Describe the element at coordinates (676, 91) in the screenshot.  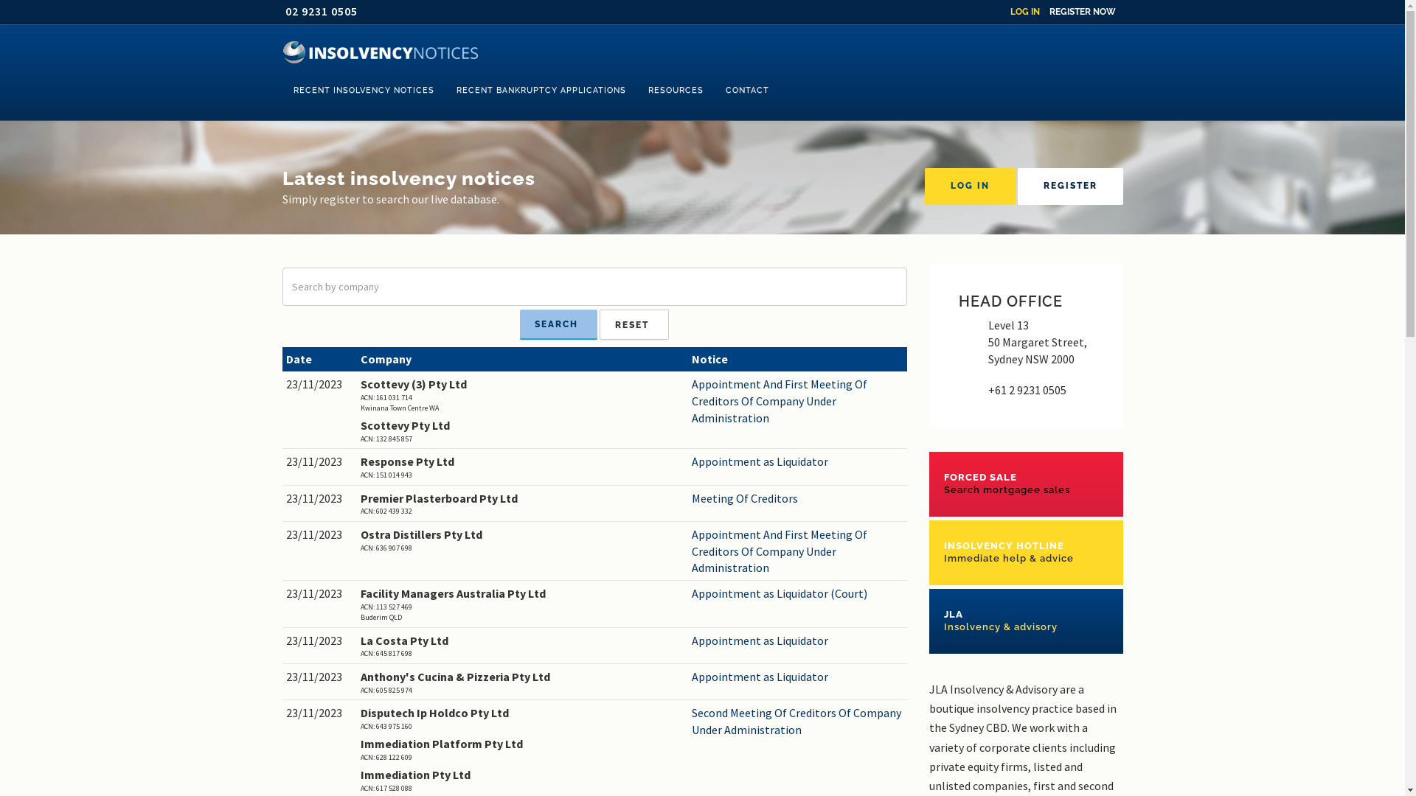
I see `RESOURCES` at that location.